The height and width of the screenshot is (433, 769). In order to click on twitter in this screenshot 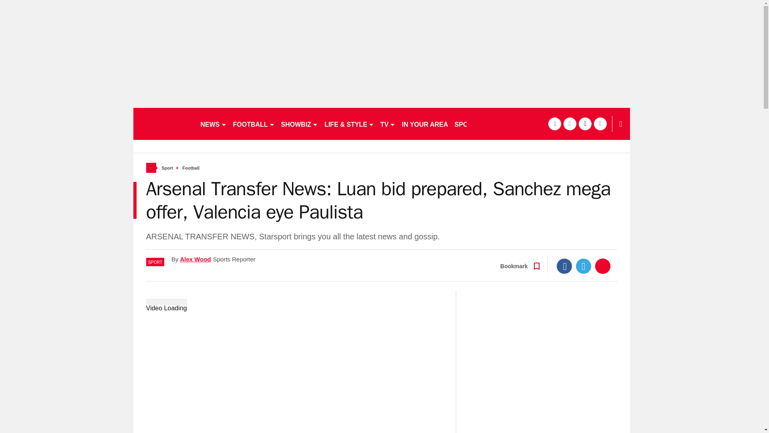, I will do `click(570, 123)`.